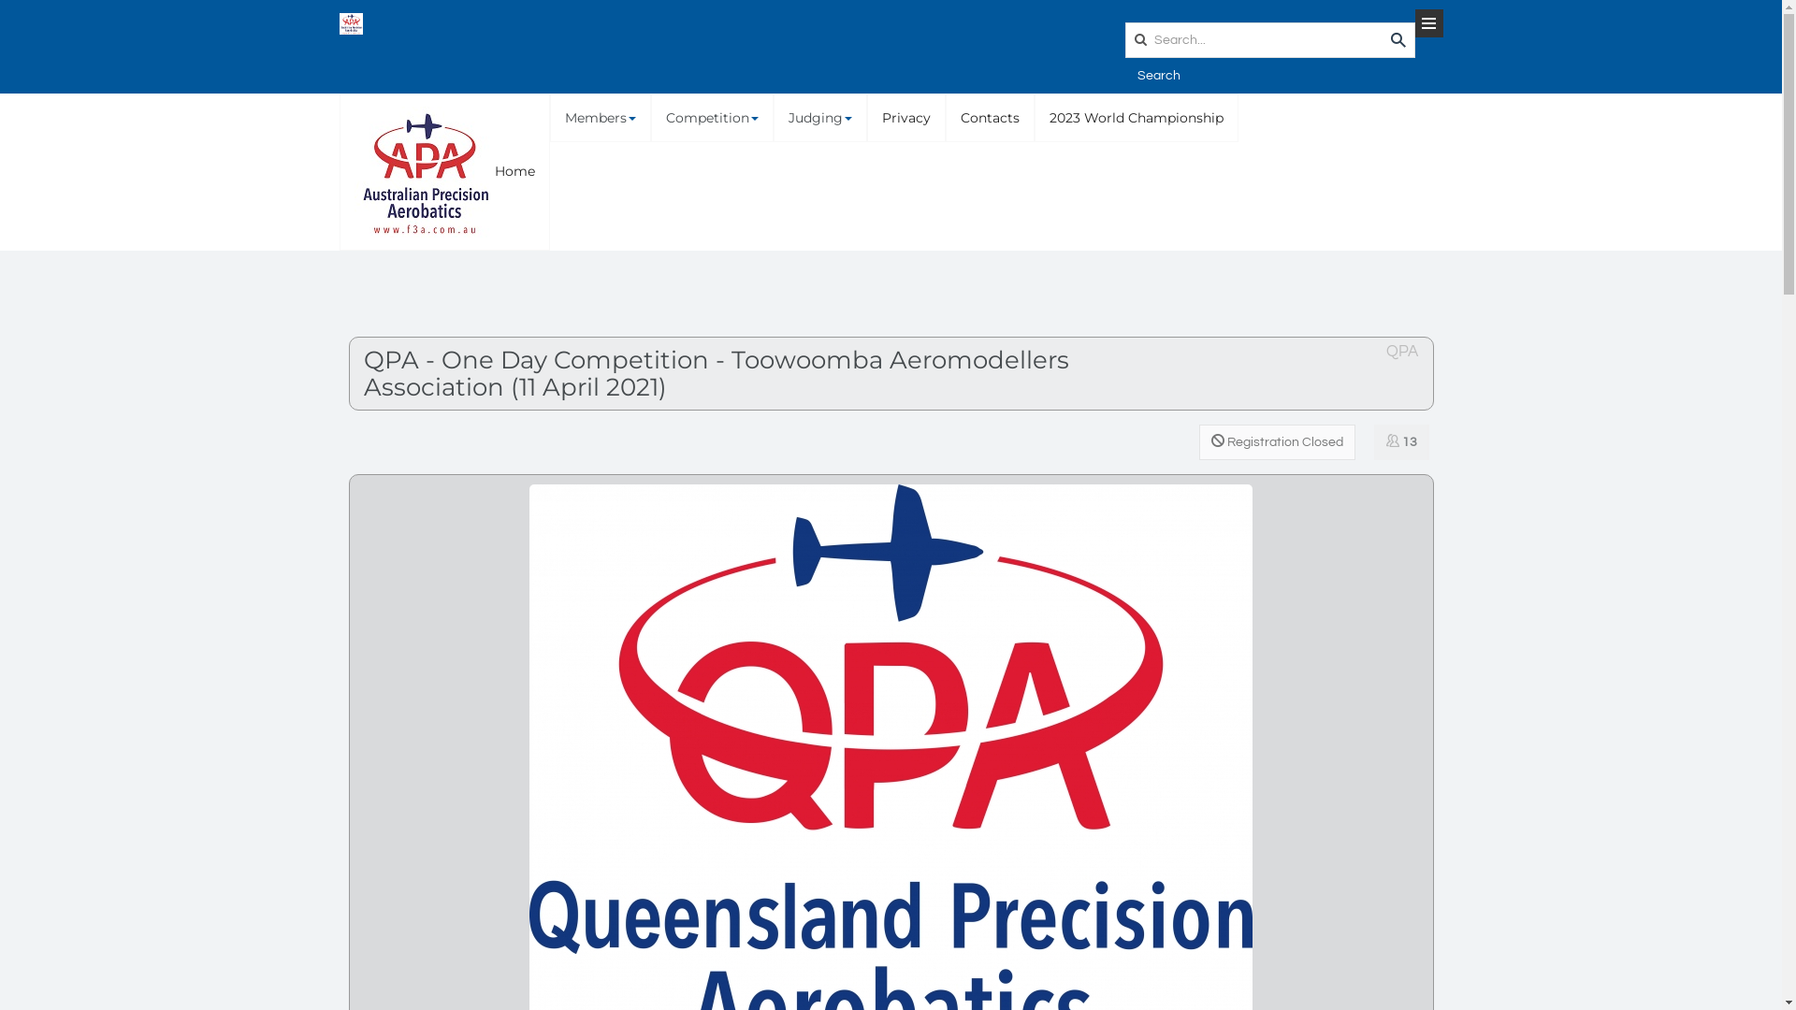 The image size is (1796, 1010). What do you see at coordinates (1158, 76) in the screenshot?
I see `Search` at bounding box center [1158, 76].